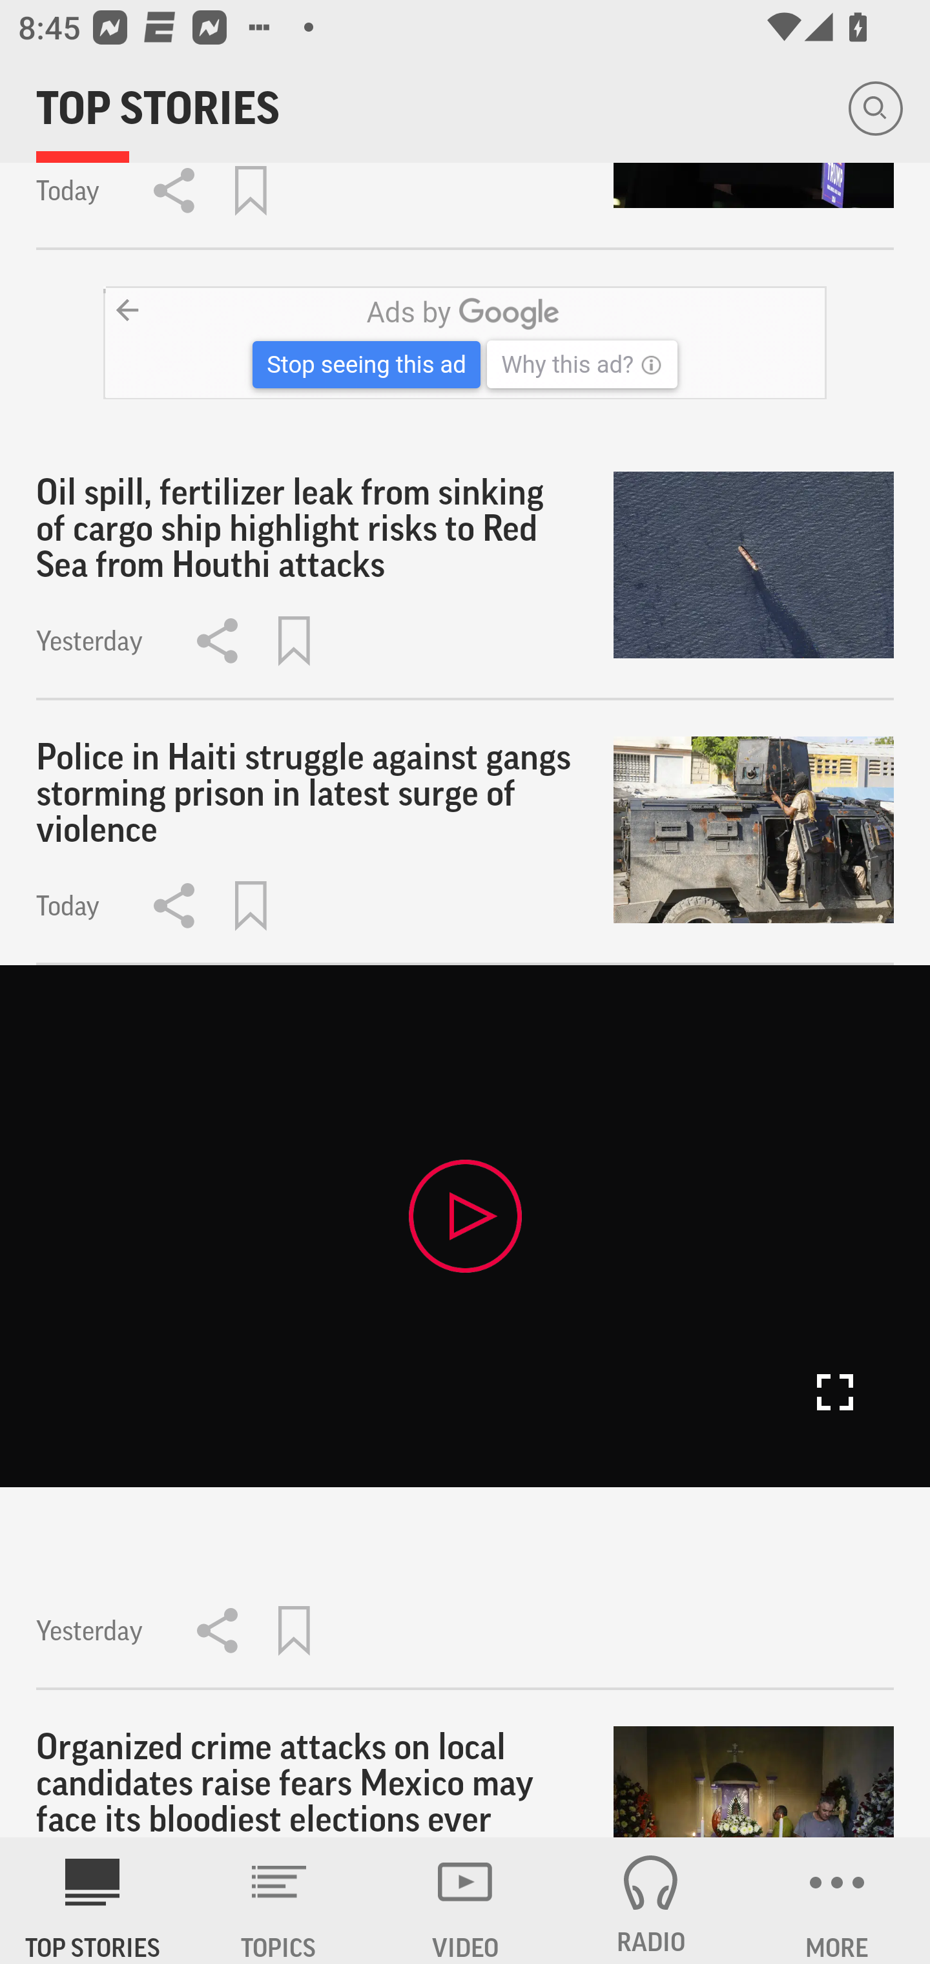 This screenshot has height=1964, width=930. Describe the element at coordinates (279, 1901) in the screenshot. I see `TOPICS` at that location.